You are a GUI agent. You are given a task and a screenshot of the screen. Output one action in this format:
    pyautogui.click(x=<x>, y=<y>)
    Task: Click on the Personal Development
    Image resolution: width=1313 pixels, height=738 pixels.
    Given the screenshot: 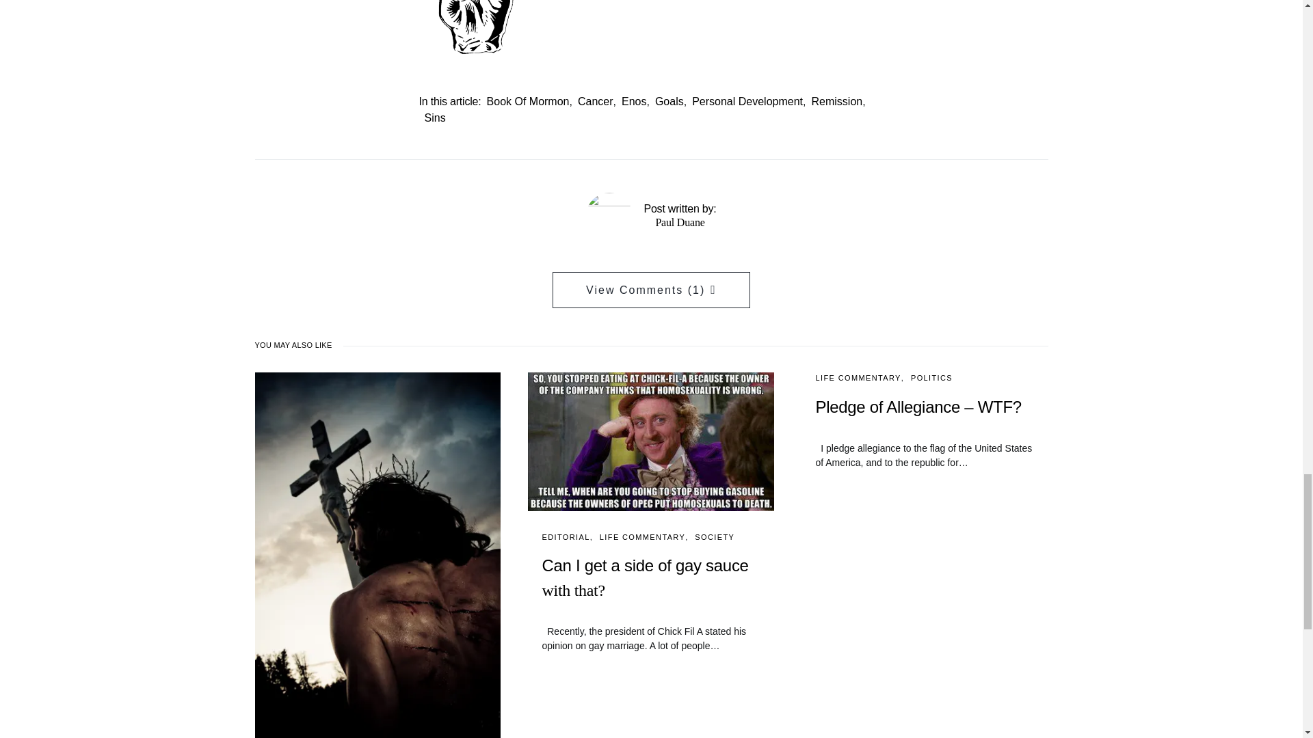 What is the action you would take?
    pyautogui.click(x=747, y=101)
    